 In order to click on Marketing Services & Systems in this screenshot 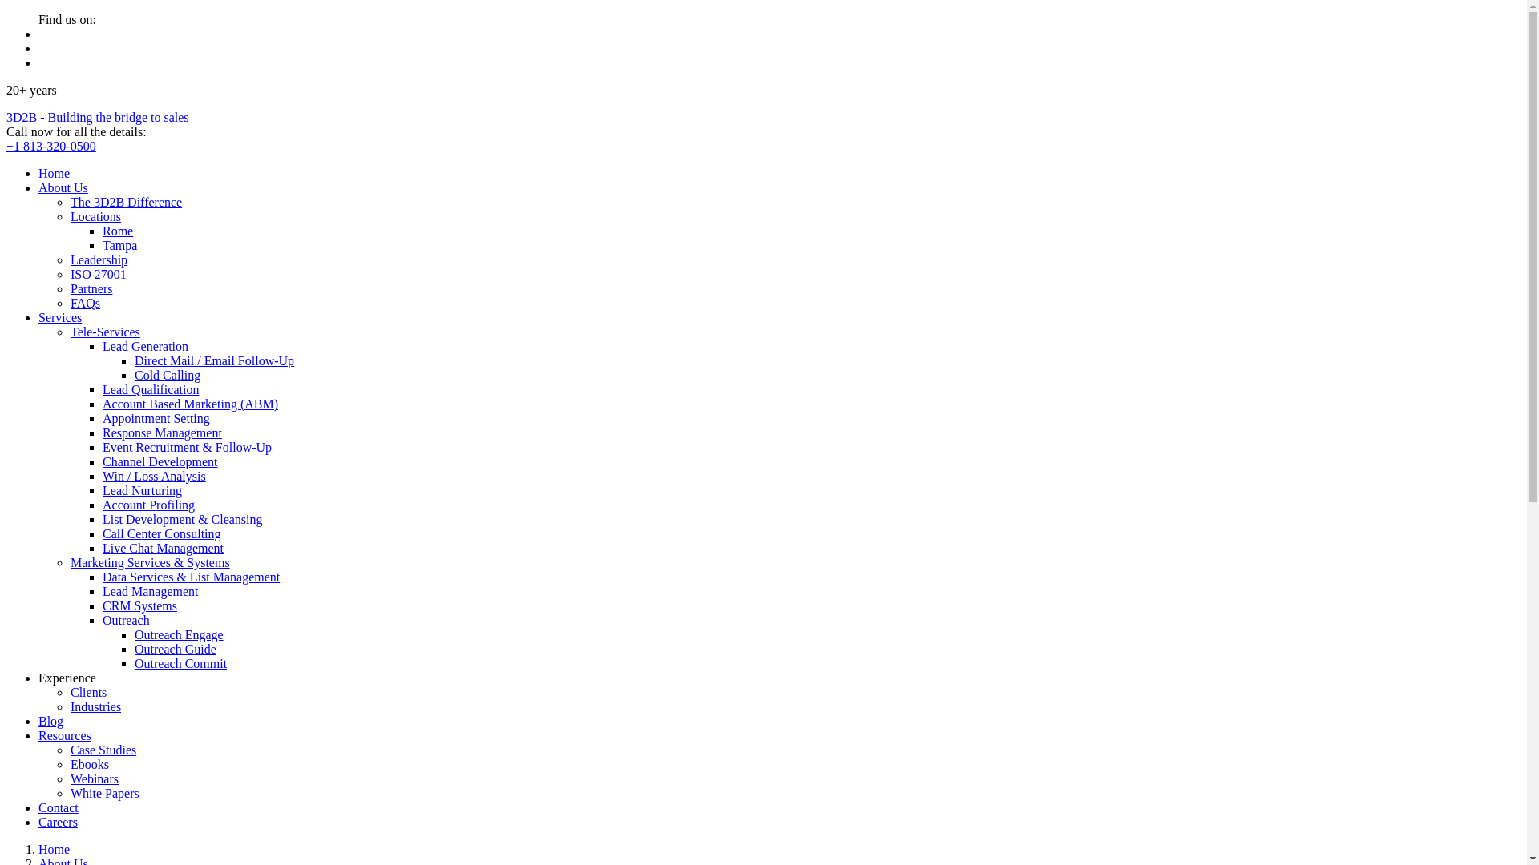, I will do `click(151, 562)`.